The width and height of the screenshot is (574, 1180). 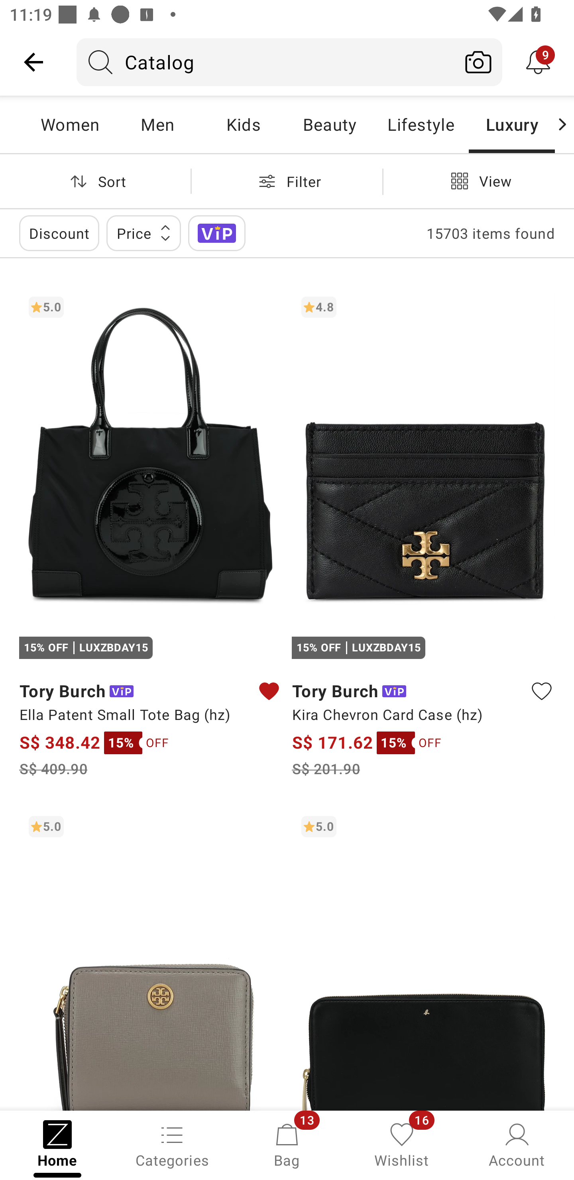 I want to click on Categories, so click(x=172, y=1144).